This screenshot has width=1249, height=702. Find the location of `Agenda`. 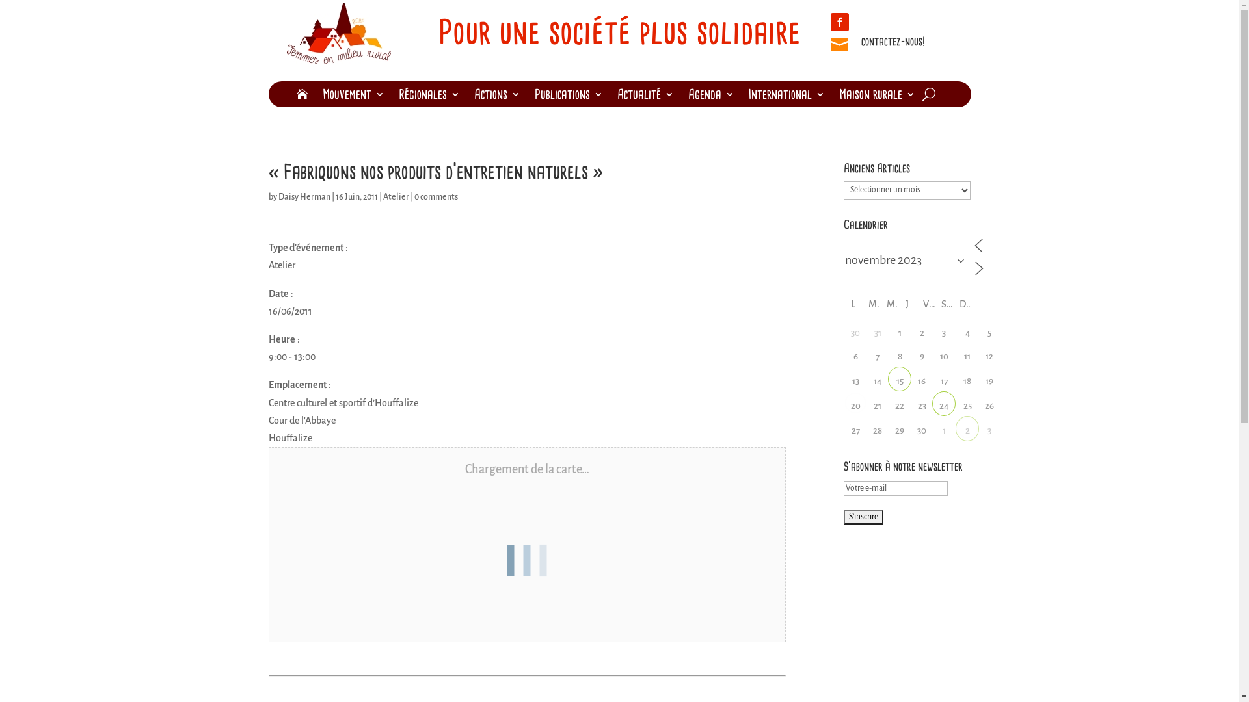

Agenda is located at coordinates (712, 97).